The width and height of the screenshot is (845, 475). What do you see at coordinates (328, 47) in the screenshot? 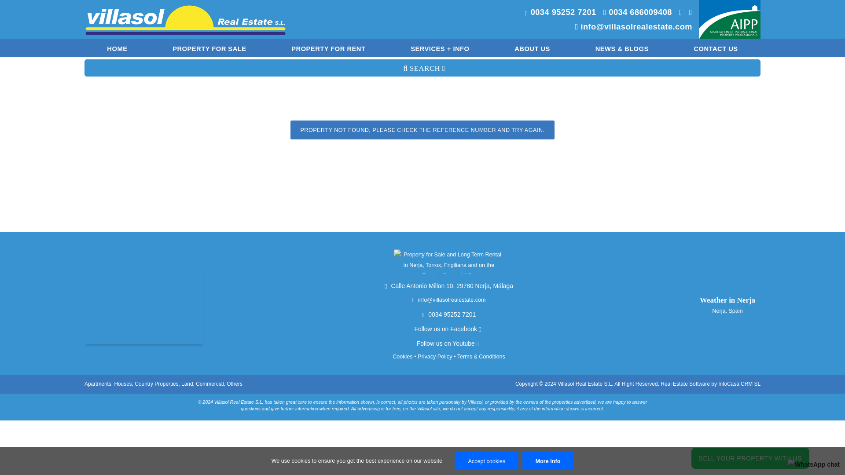
I see `PROPERTY FOR RENT` at bounding box center [328, 47].